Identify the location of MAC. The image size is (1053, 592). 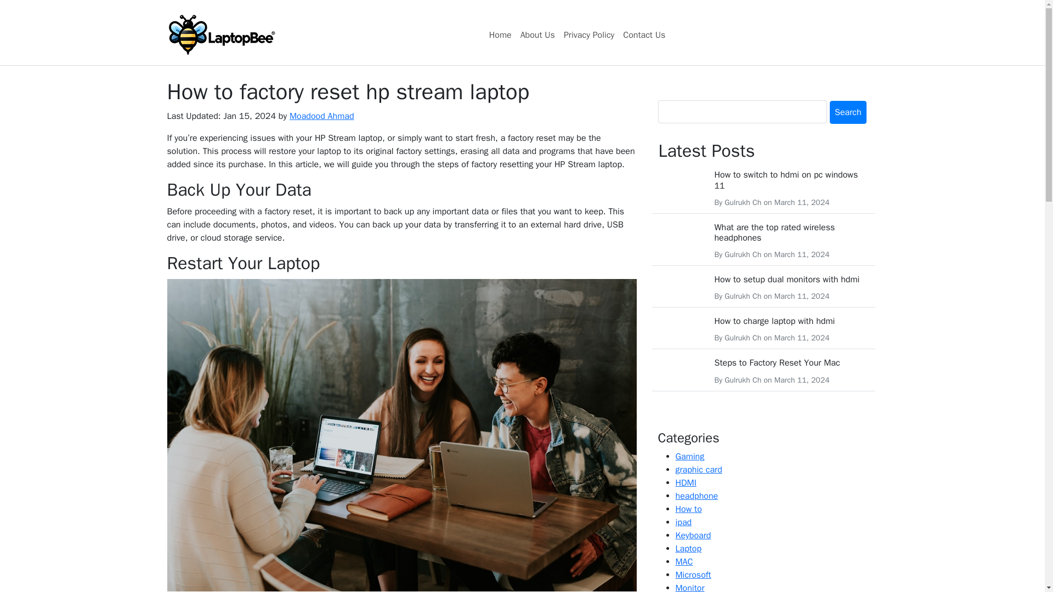
(684, 561).